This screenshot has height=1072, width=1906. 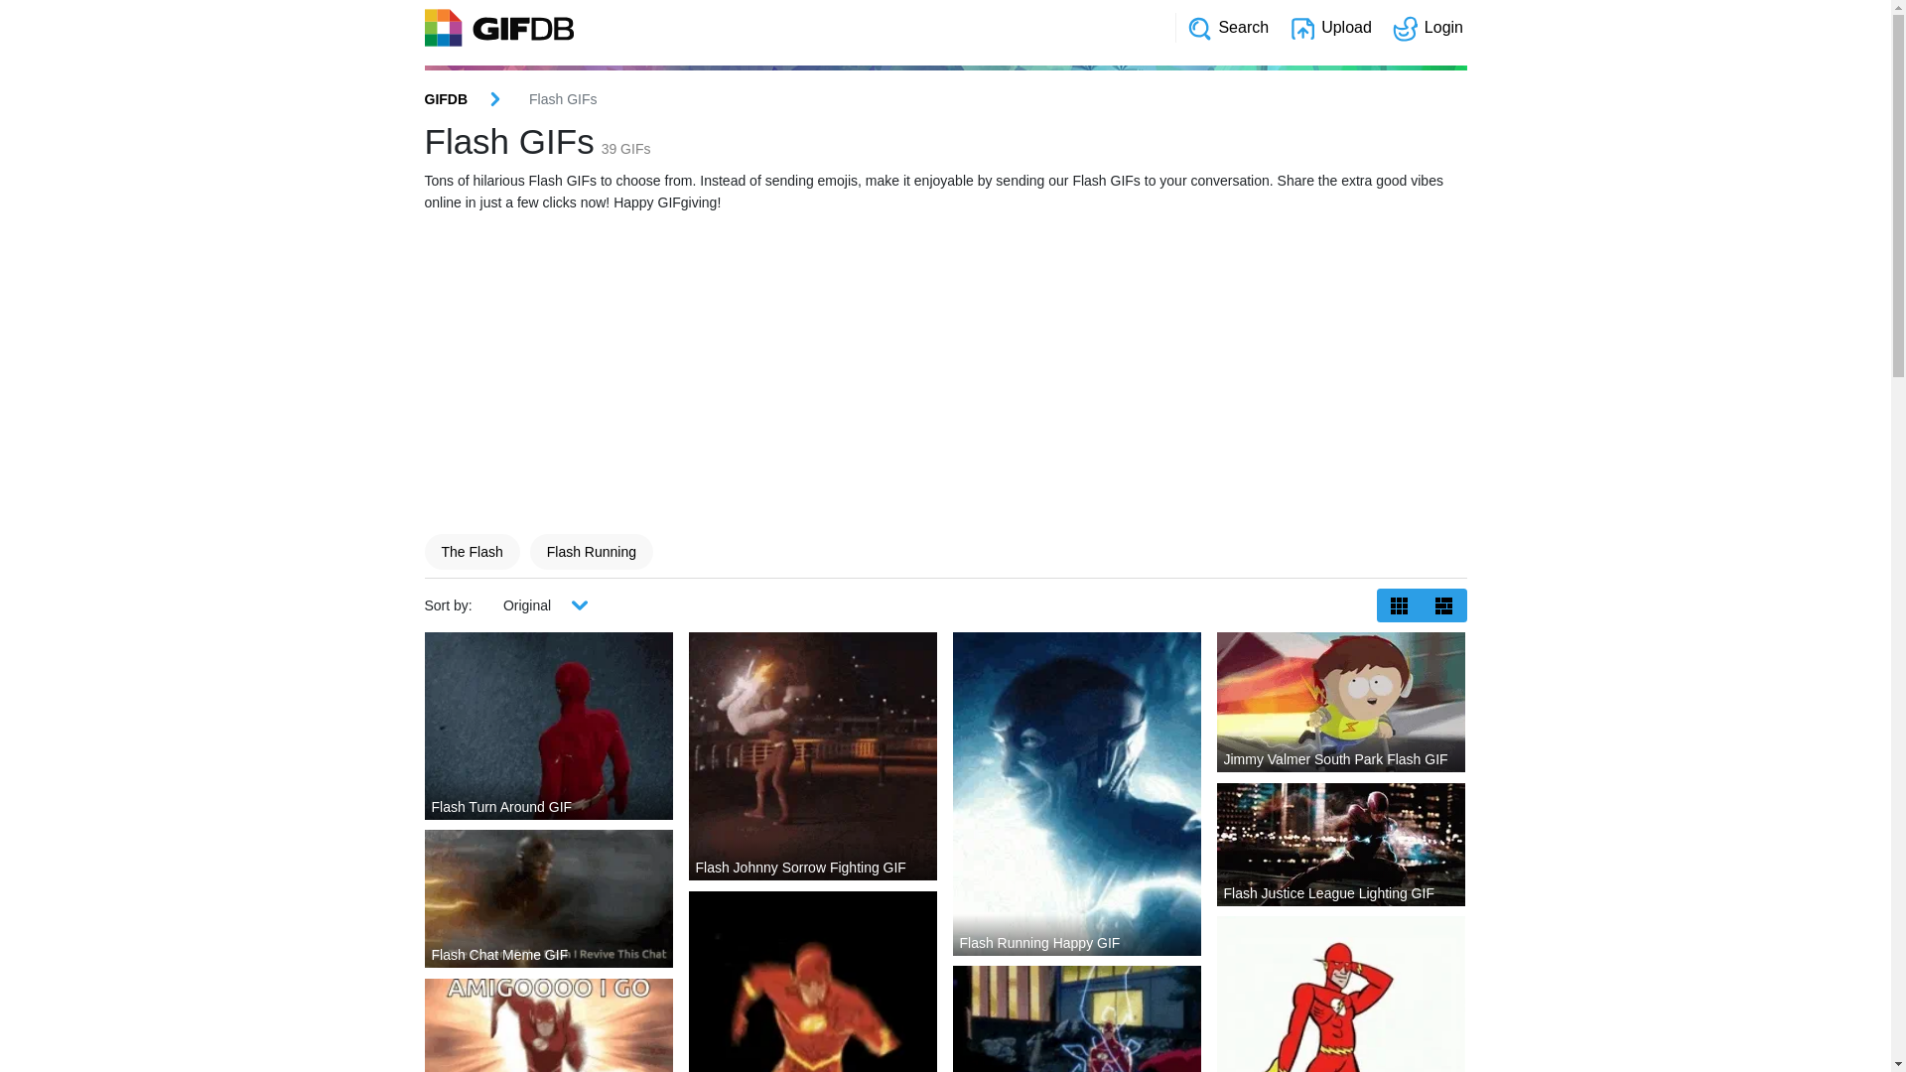 What do you see at coordinates (447, 99) in the screenshot?
I see `GIFDB` at bounding box center [447, 99].